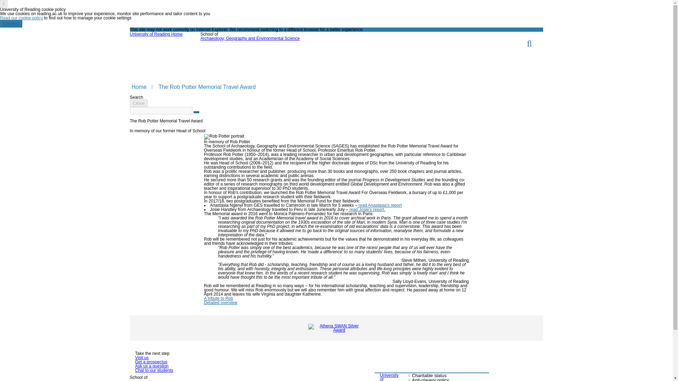 This screenshot has height=381, width=678. Describe the element at coordinates (218, 298) in the screenshot. I see `A tribute to Rob` at that location.